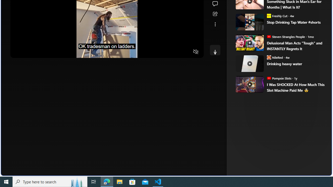 The image size is (333, 187). I want to click on Seek Back, so click(29, 52).